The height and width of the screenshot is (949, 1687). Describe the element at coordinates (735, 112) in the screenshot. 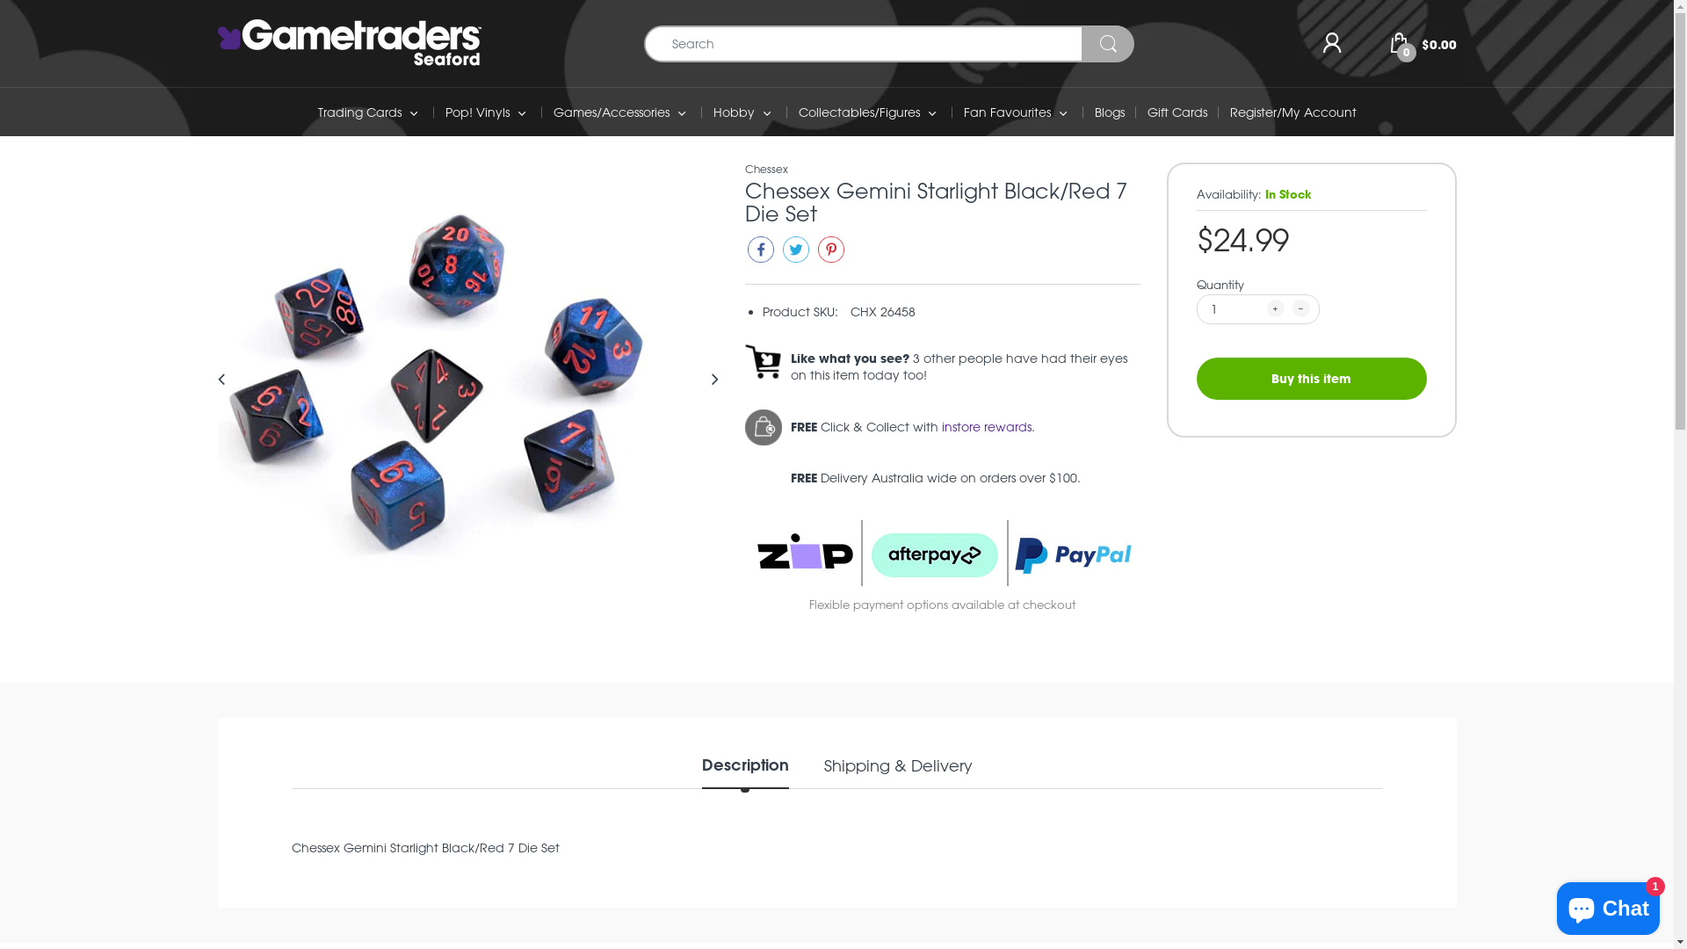

I see `Hobby` at that location.